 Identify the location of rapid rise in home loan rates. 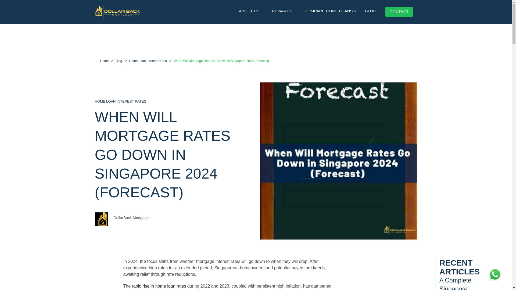
(159, 286).